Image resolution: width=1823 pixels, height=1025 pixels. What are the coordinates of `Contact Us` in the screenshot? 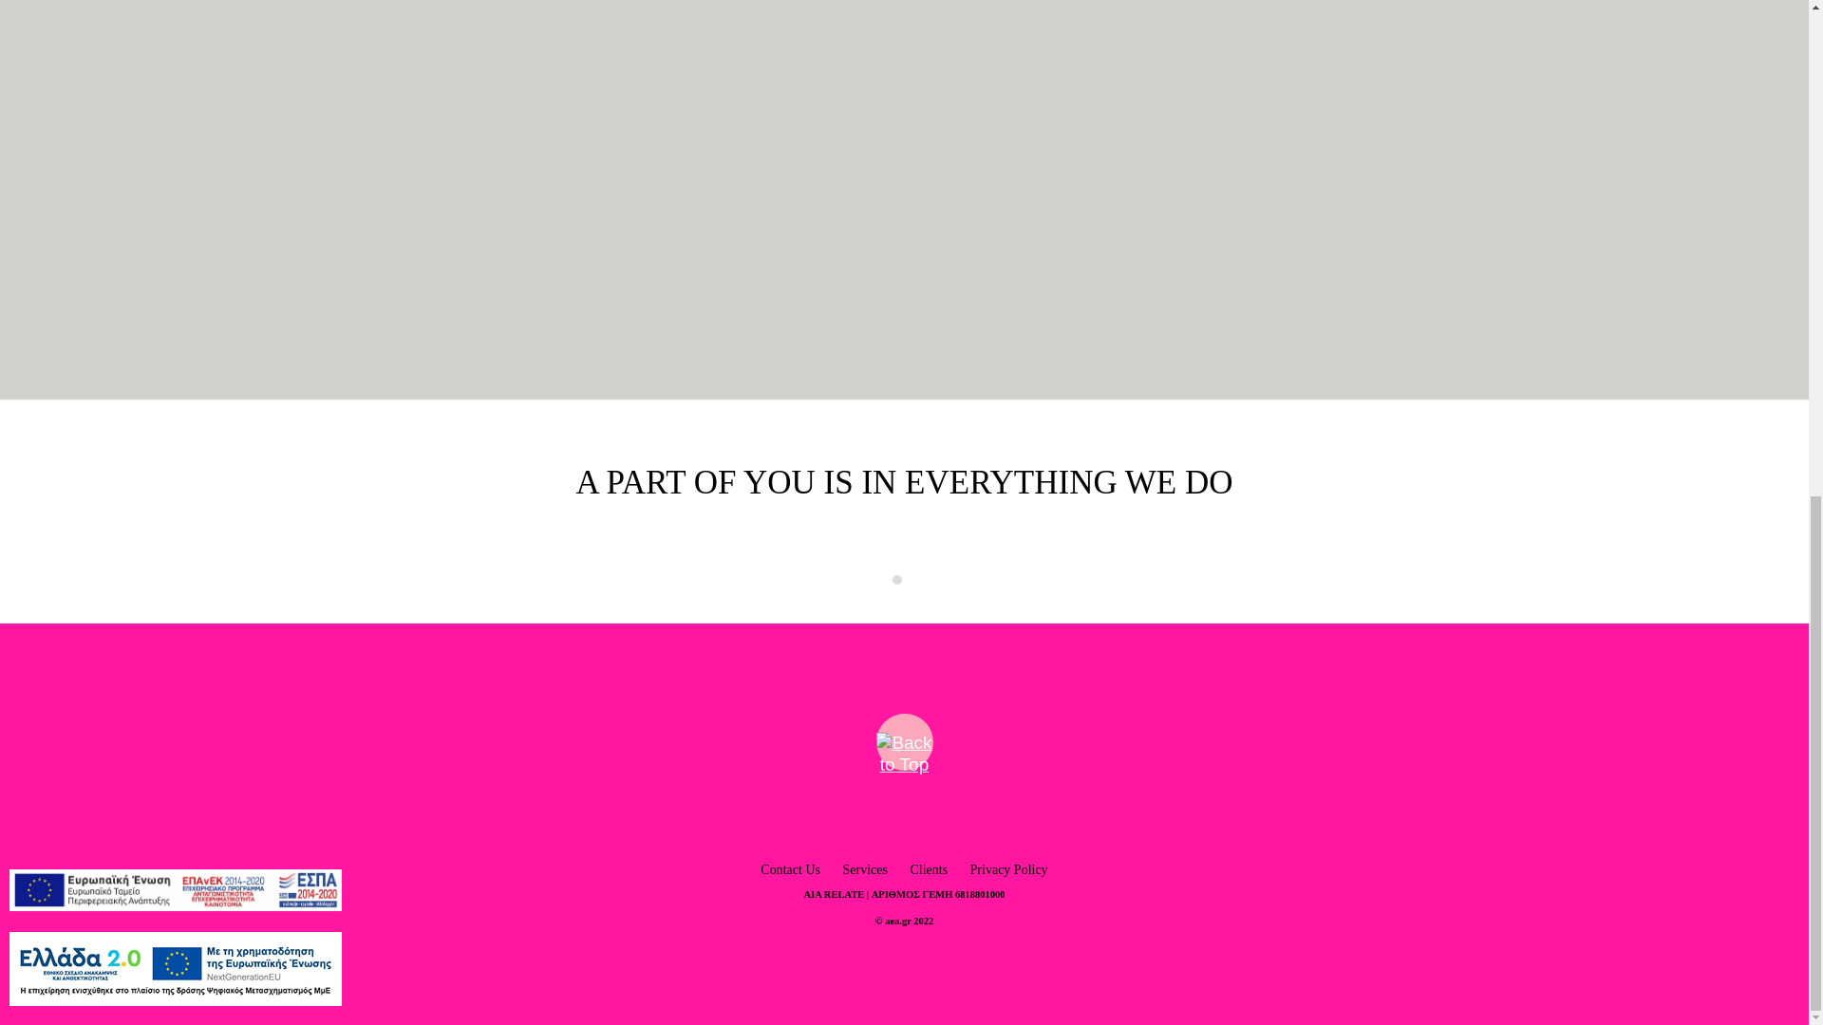 It's located at (790, 869).